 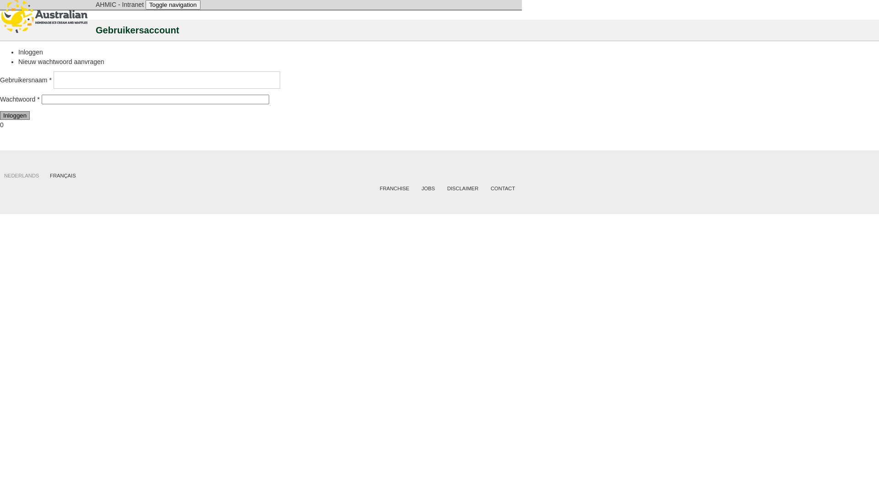 I want to click on Overslaan en naar de inhoud gaan, so click(x=0, y=0).